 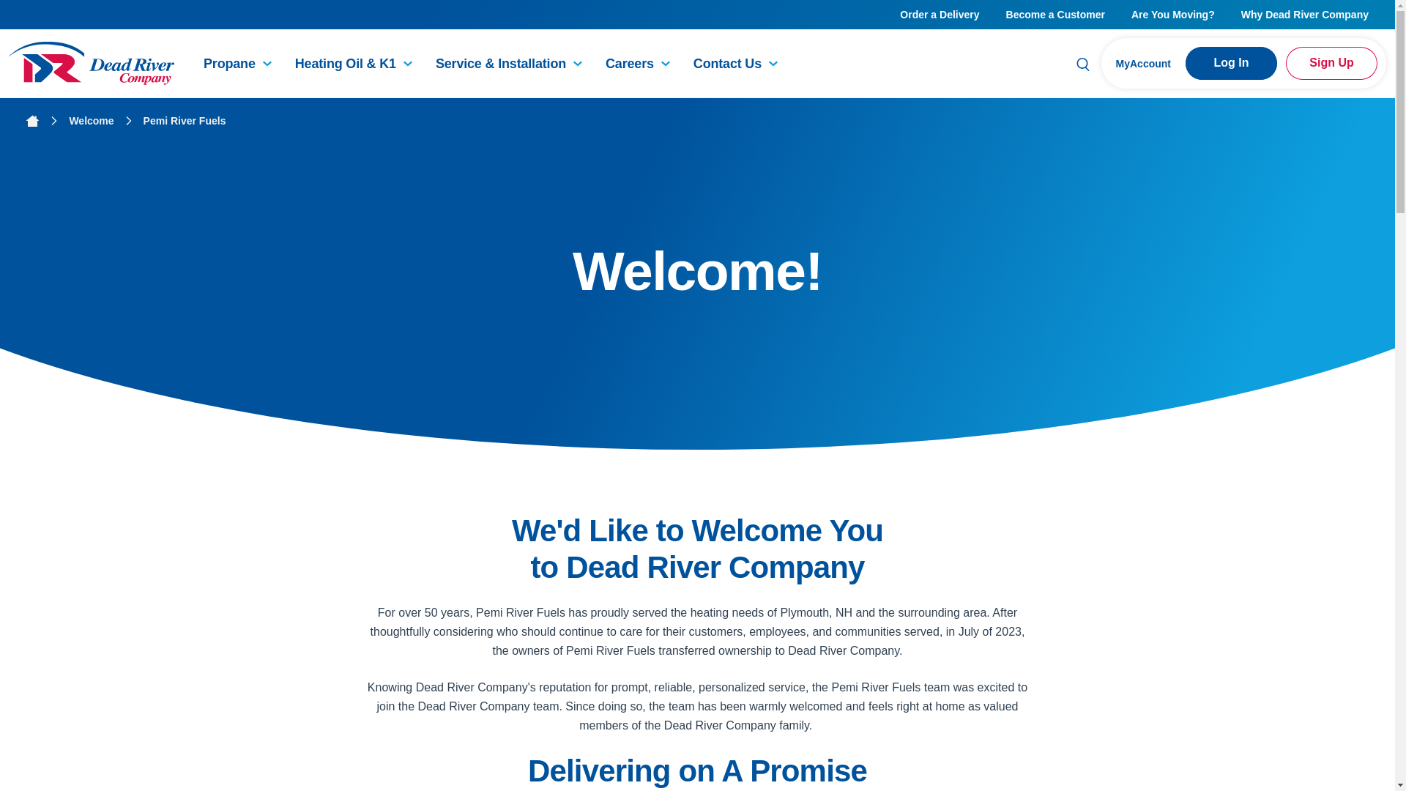 I want to click on Are You Moving?, so click(x=1172, y=15).